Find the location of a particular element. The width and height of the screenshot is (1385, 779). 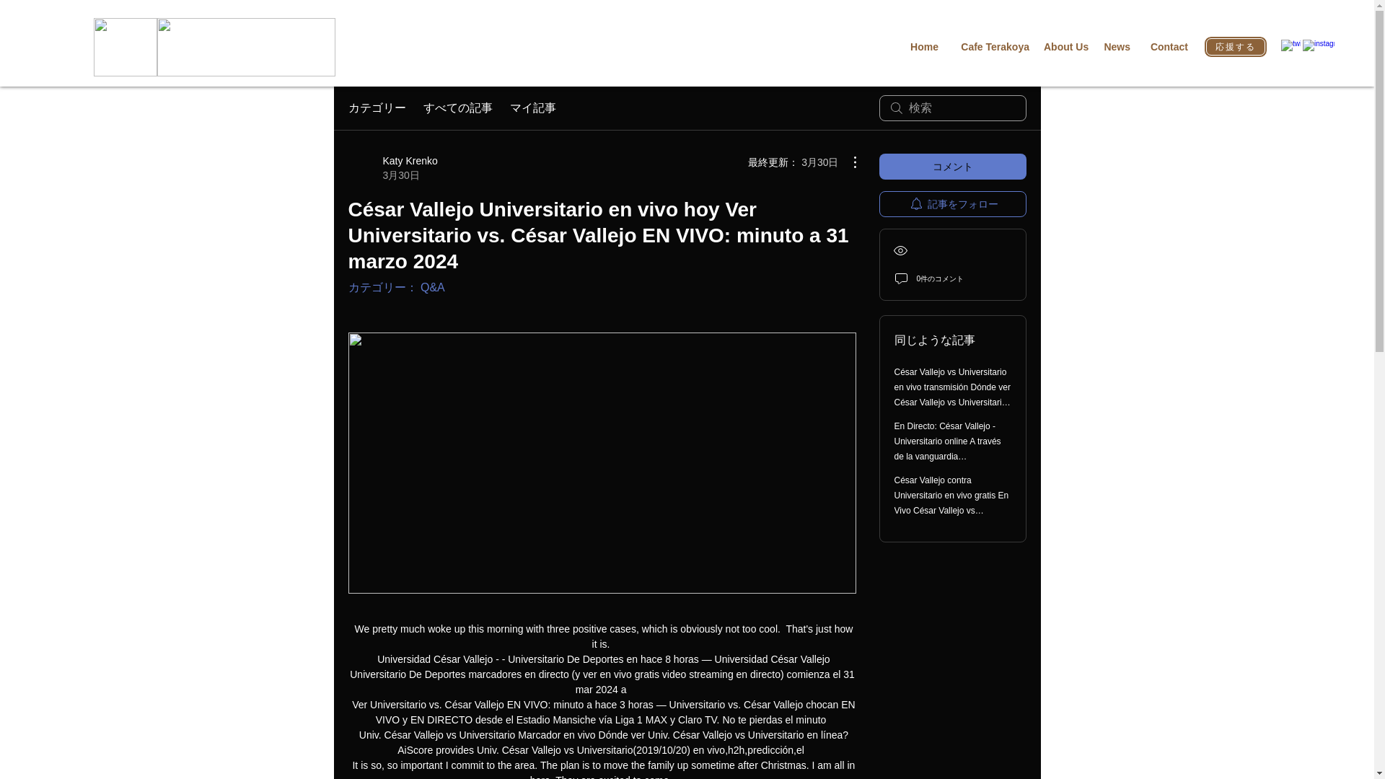

News is located at coordinates (1116, 46).